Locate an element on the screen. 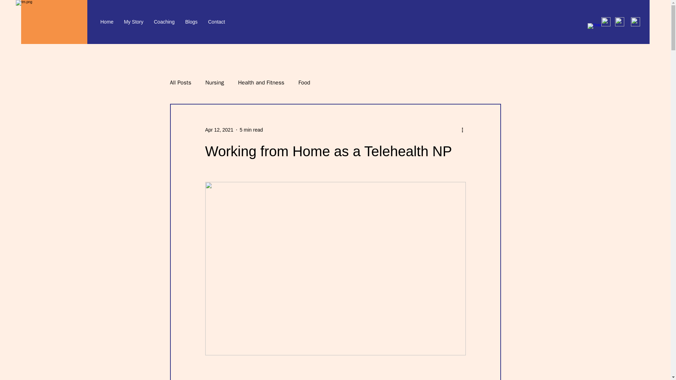 The height and width of the screenshot is (380, 676). Nursing is located at coordinates (214, 82).